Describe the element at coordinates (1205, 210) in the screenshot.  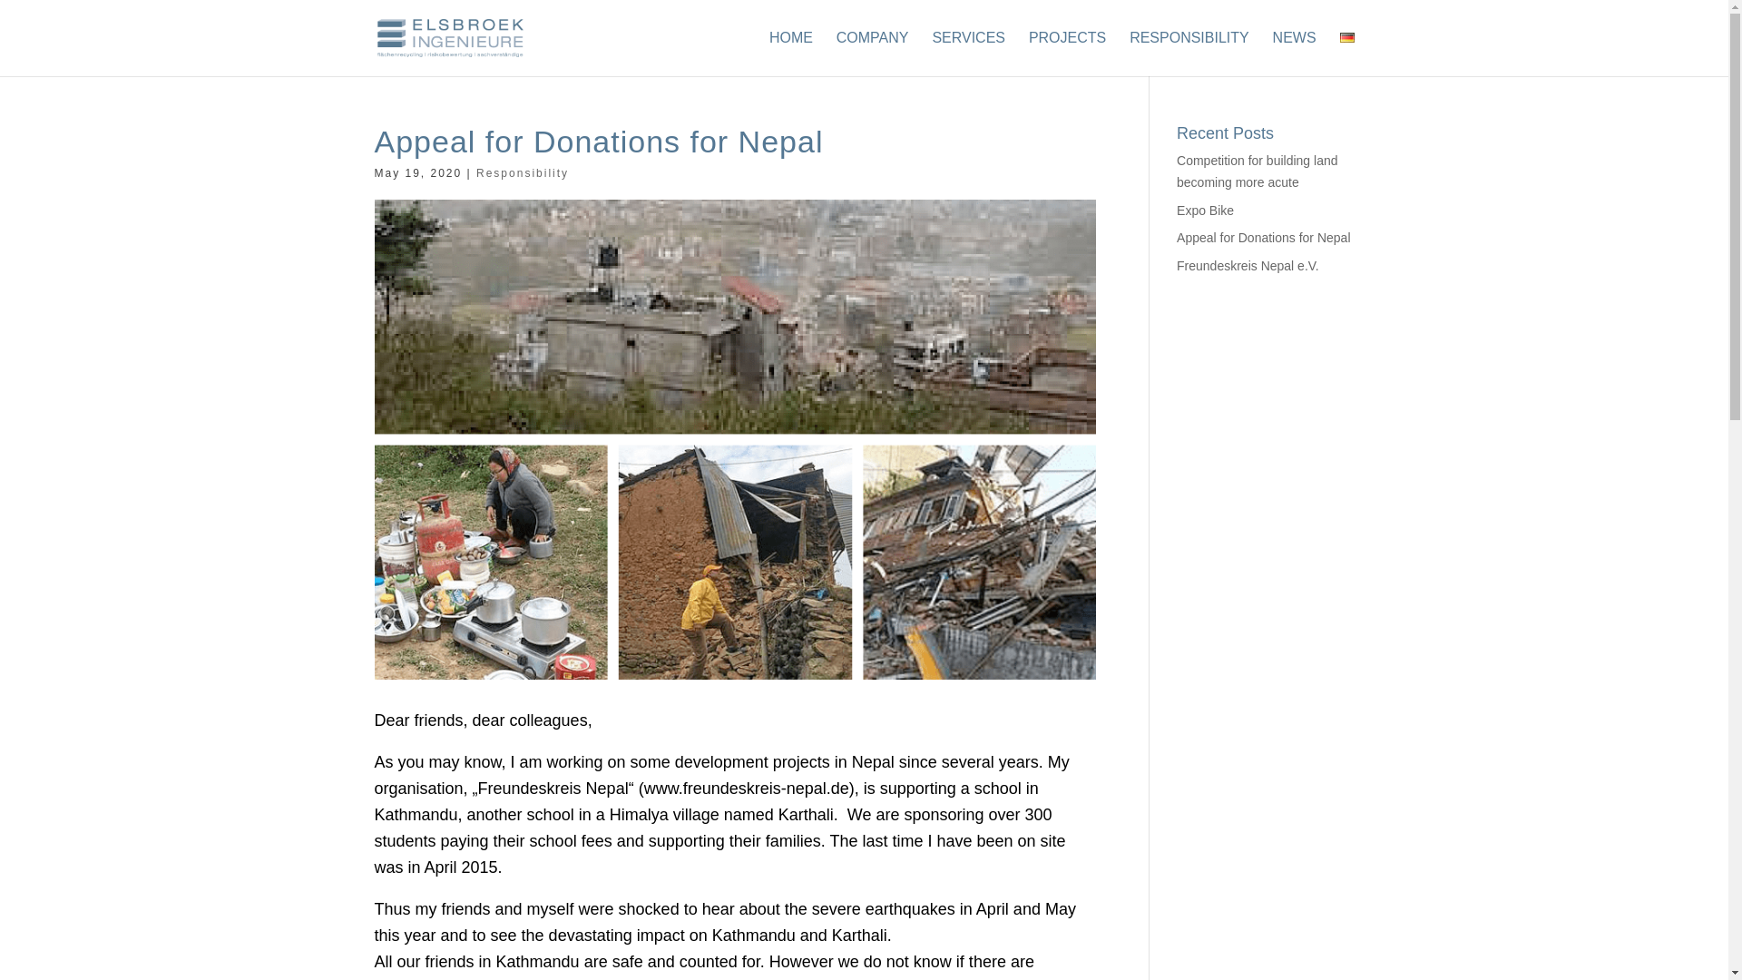
I see `Expo Bike` at that location.